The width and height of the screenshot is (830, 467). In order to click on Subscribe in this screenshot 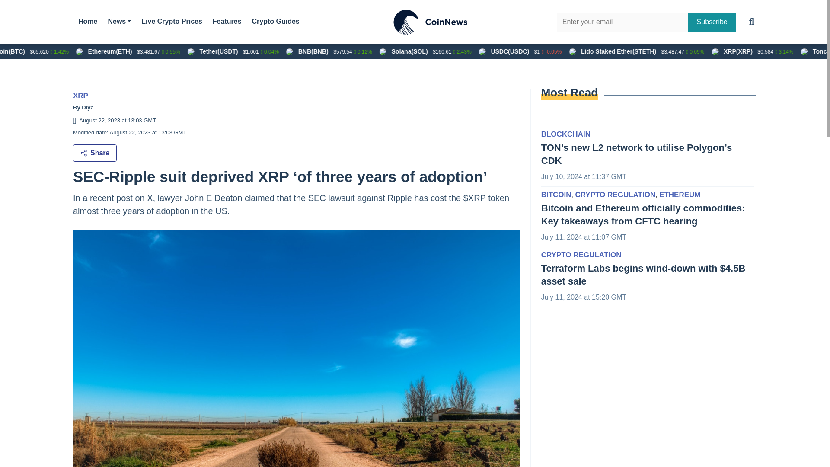, I will do `click(712, 22)`.